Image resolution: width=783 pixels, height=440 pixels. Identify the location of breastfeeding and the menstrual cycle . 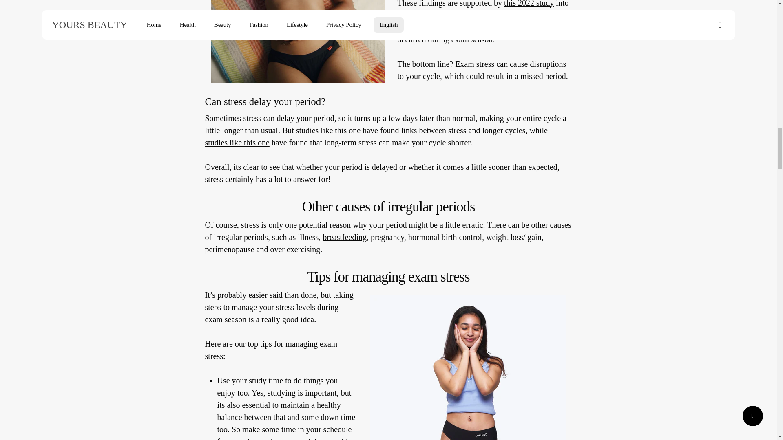
(344, 237).